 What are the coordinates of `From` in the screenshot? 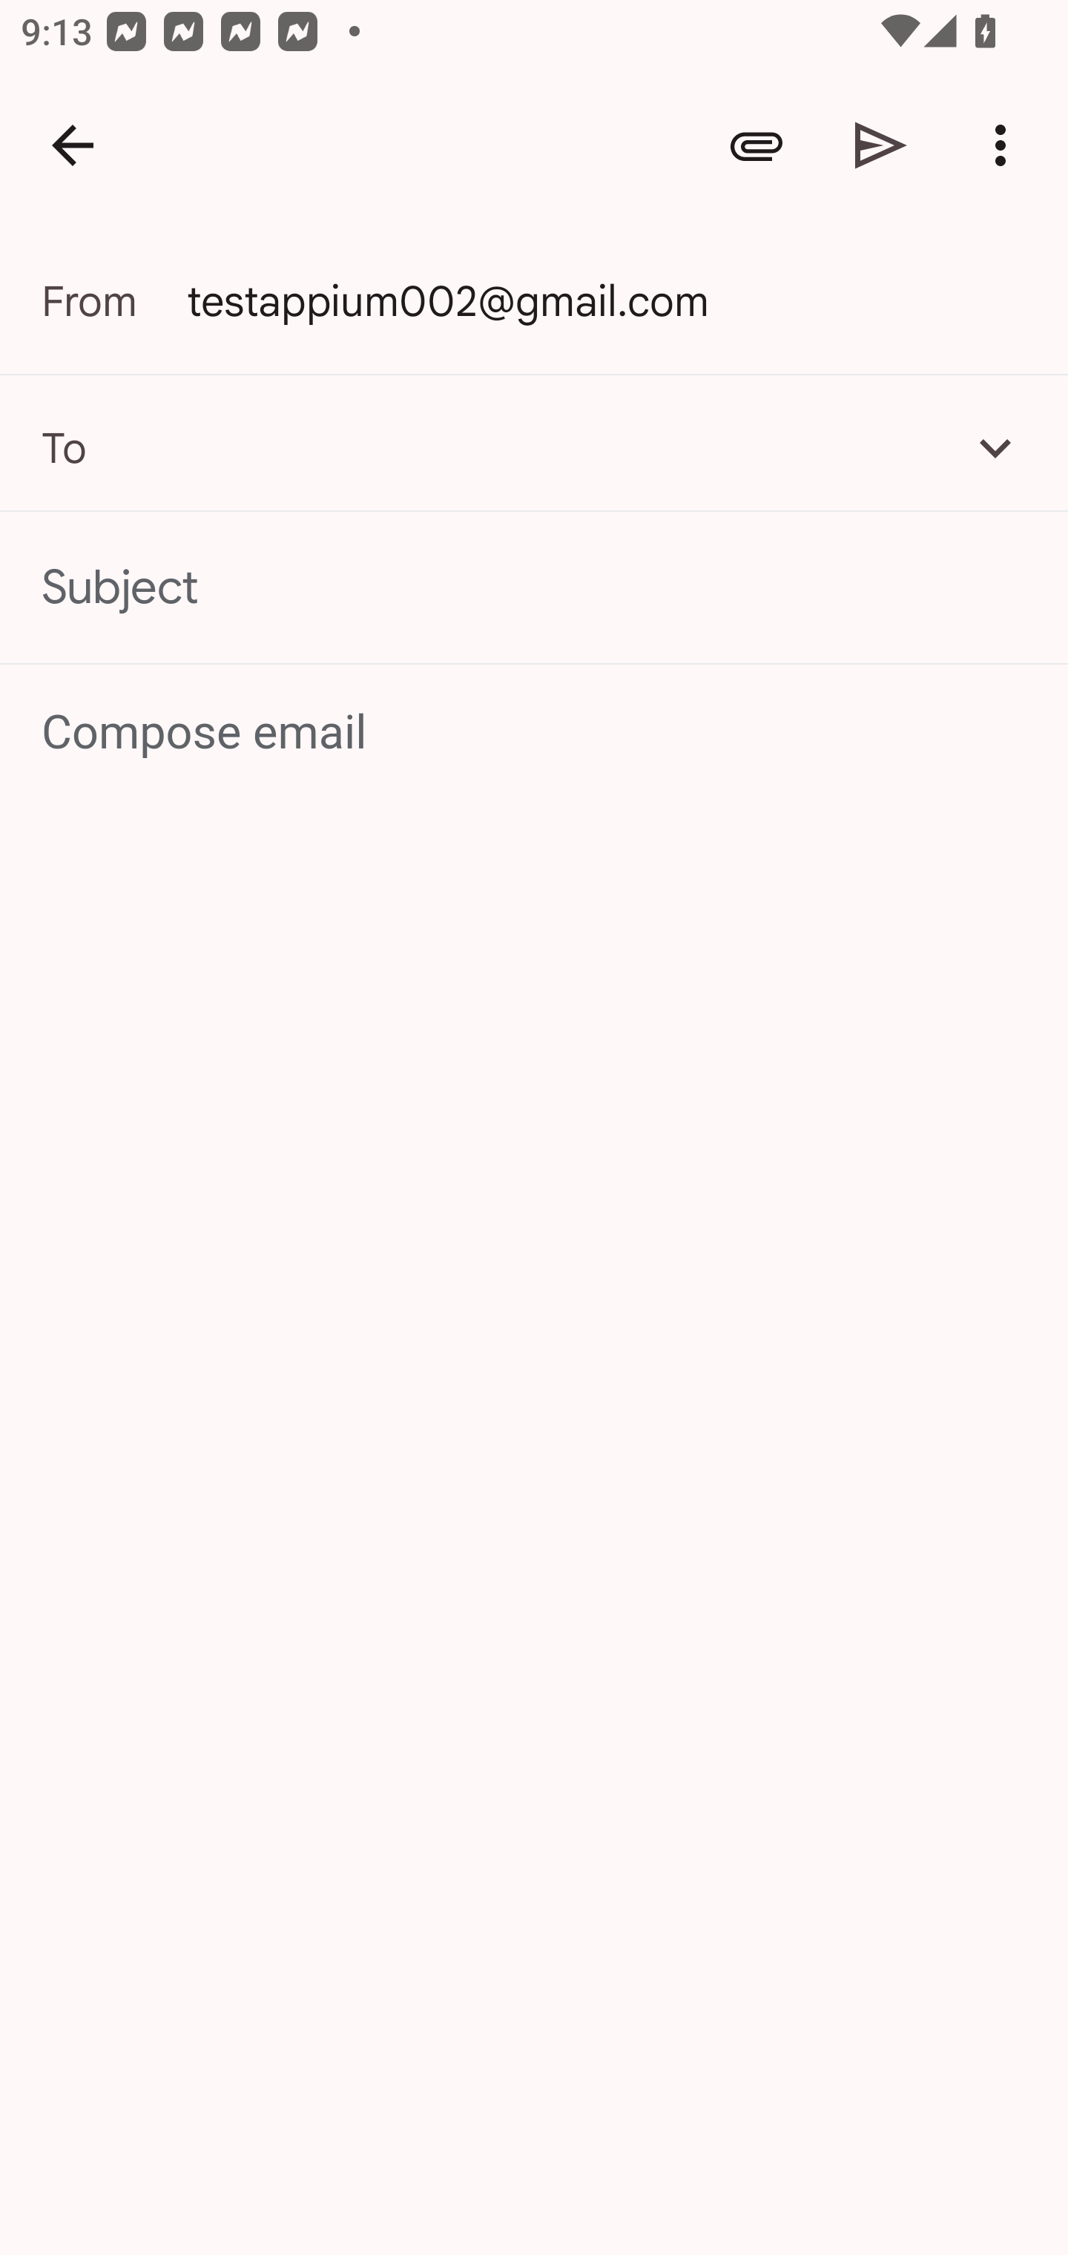 It's located at (114, 301).